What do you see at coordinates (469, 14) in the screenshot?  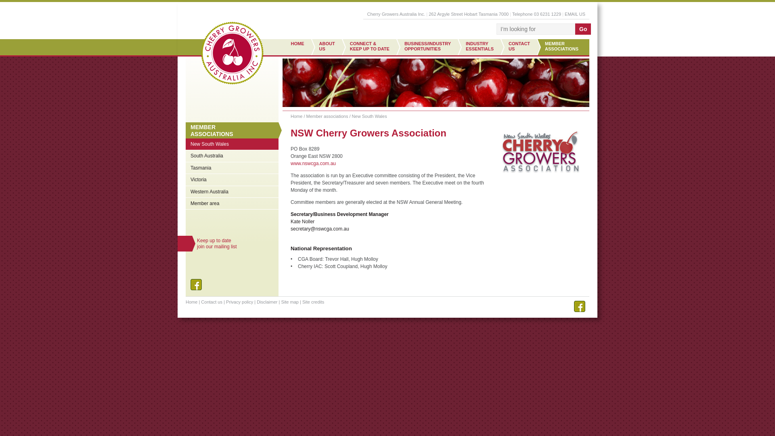 I see `262 Argyle Street Hobart Tasmania 7000` at bounding box center [469, 14].